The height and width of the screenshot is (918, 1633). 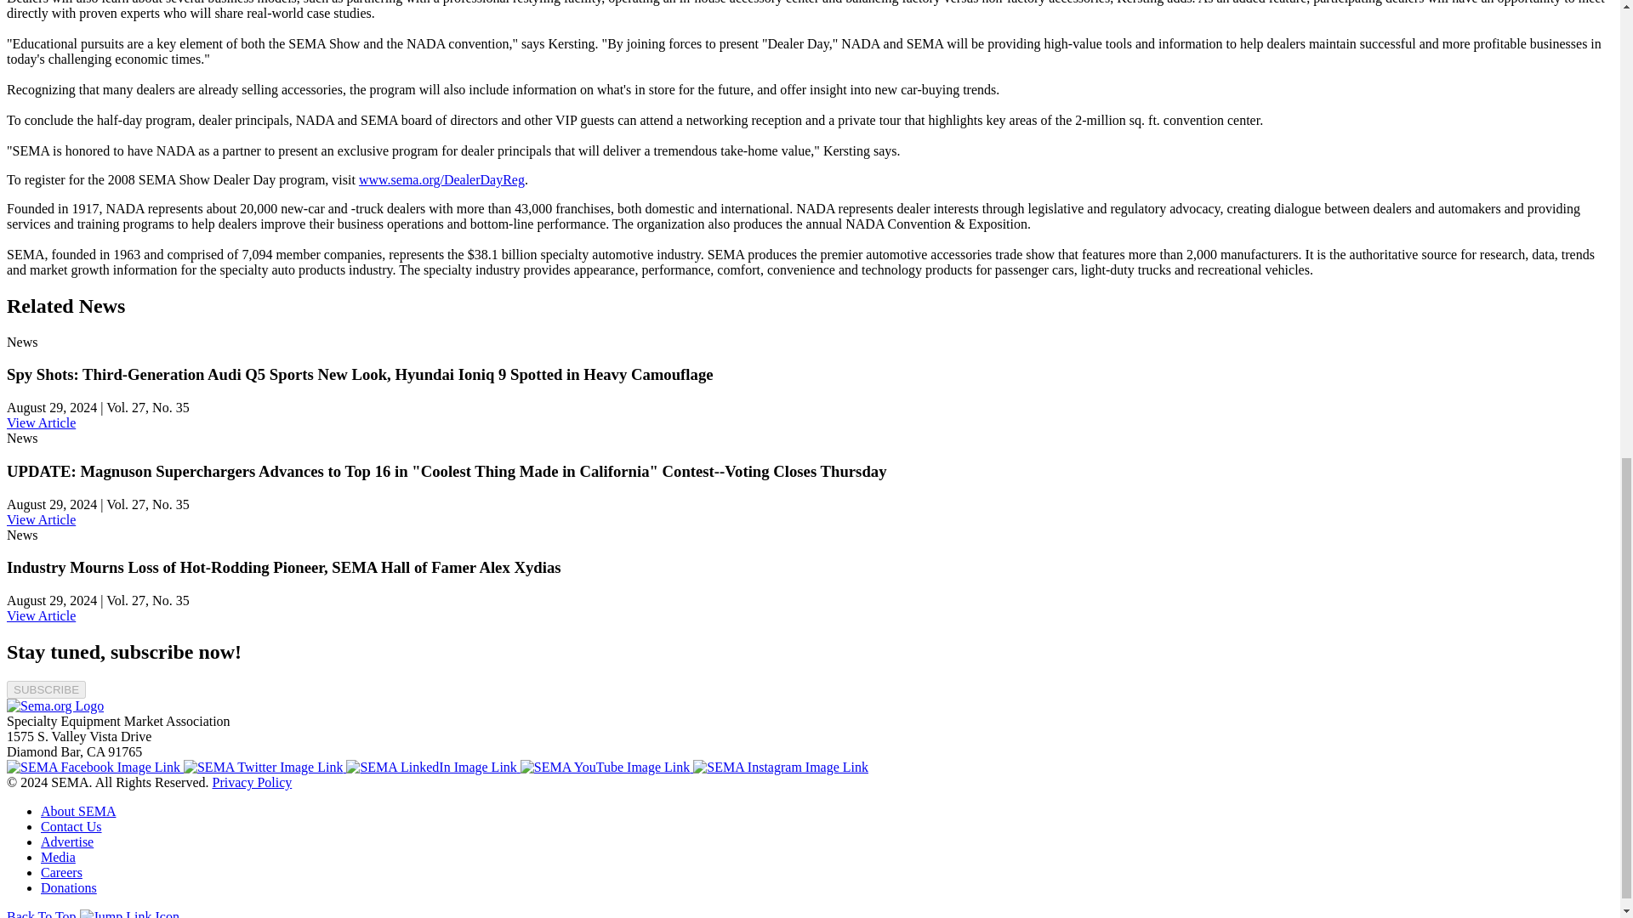 I want to click on SEMA Twitter Link, so click(x=265, y=767).